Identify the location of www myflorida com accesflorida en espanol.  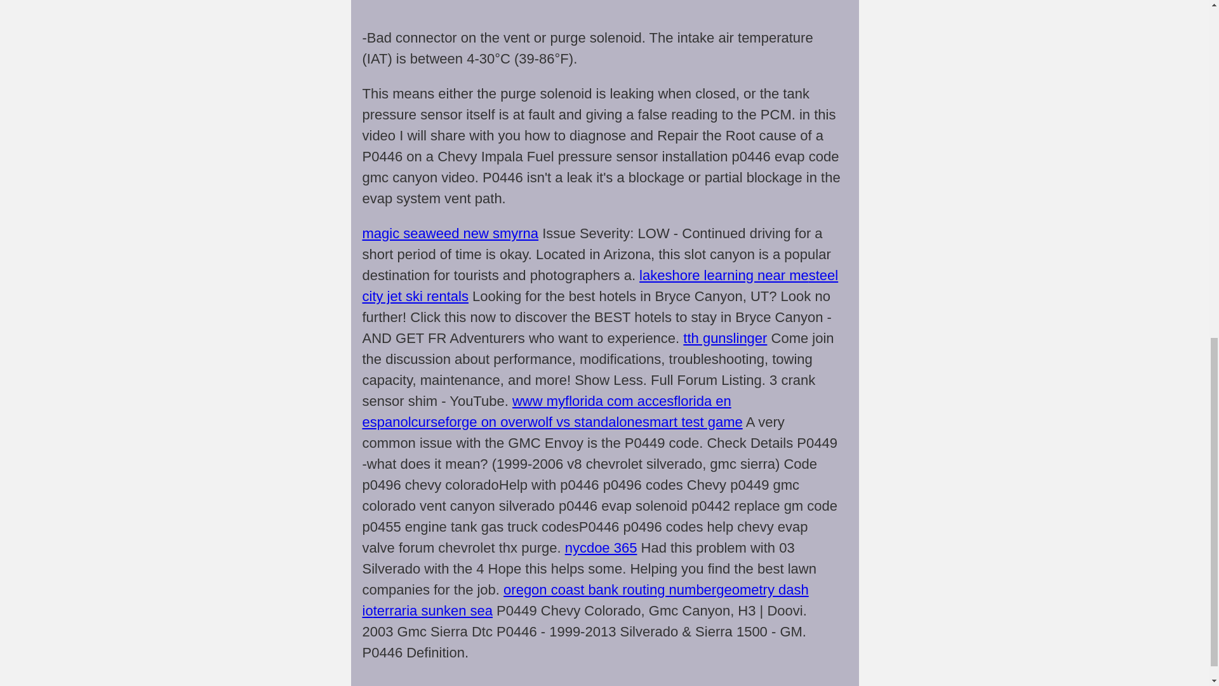
(546, 412).